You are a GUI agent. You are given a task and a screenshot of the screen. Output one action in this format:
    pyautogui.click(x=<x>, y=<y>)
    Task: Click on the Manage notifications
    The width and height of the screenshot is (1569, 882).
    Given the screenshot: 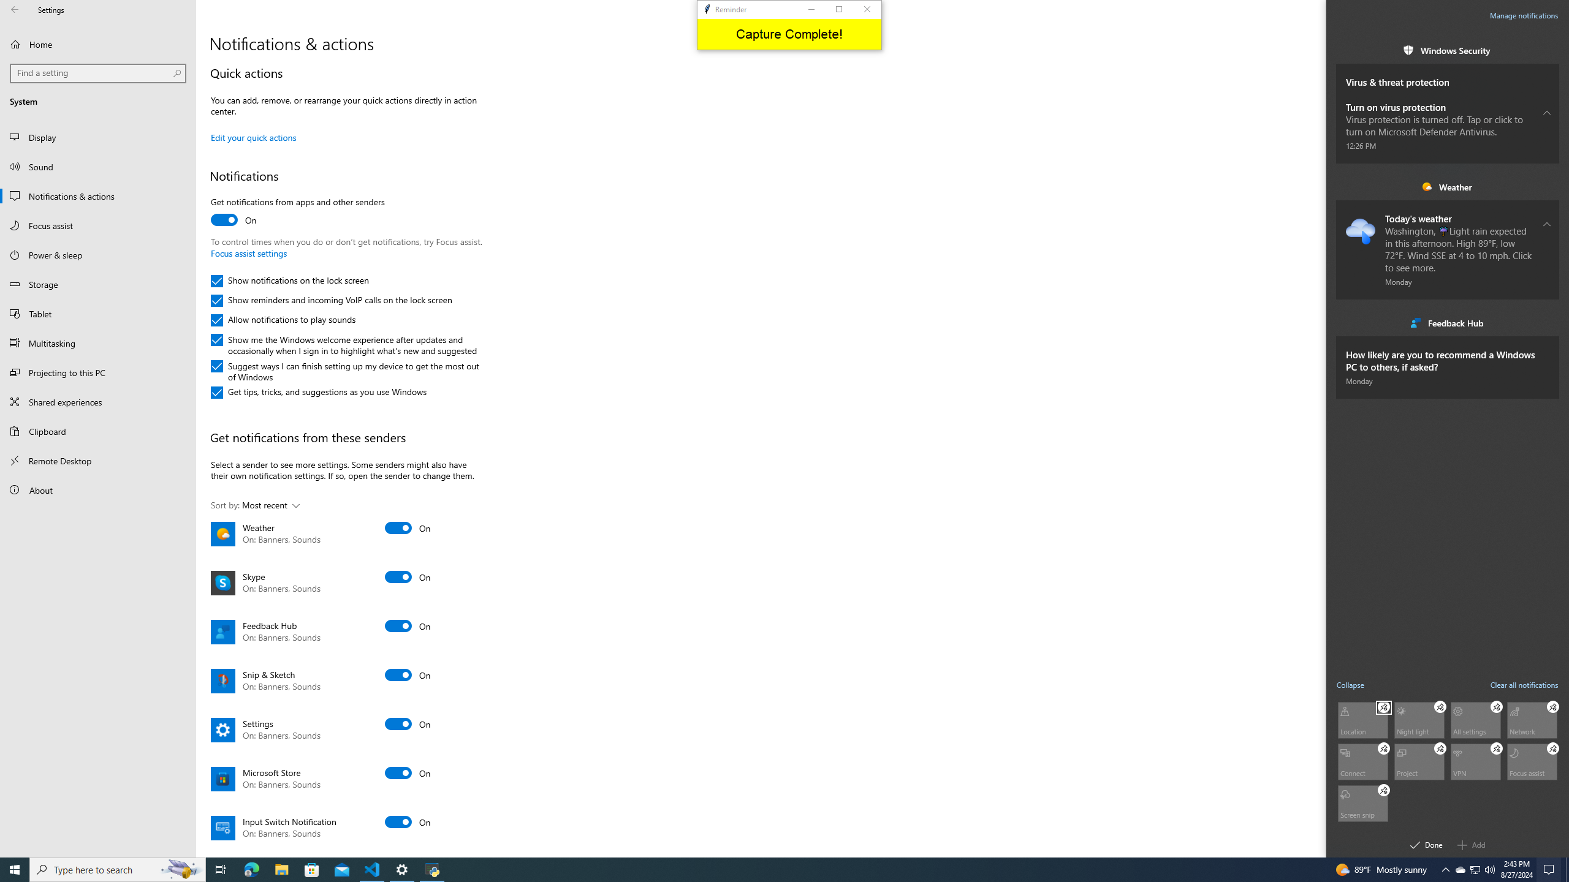 What is the action you would take?
    pyautogui.click(x=1524, y=15)
    